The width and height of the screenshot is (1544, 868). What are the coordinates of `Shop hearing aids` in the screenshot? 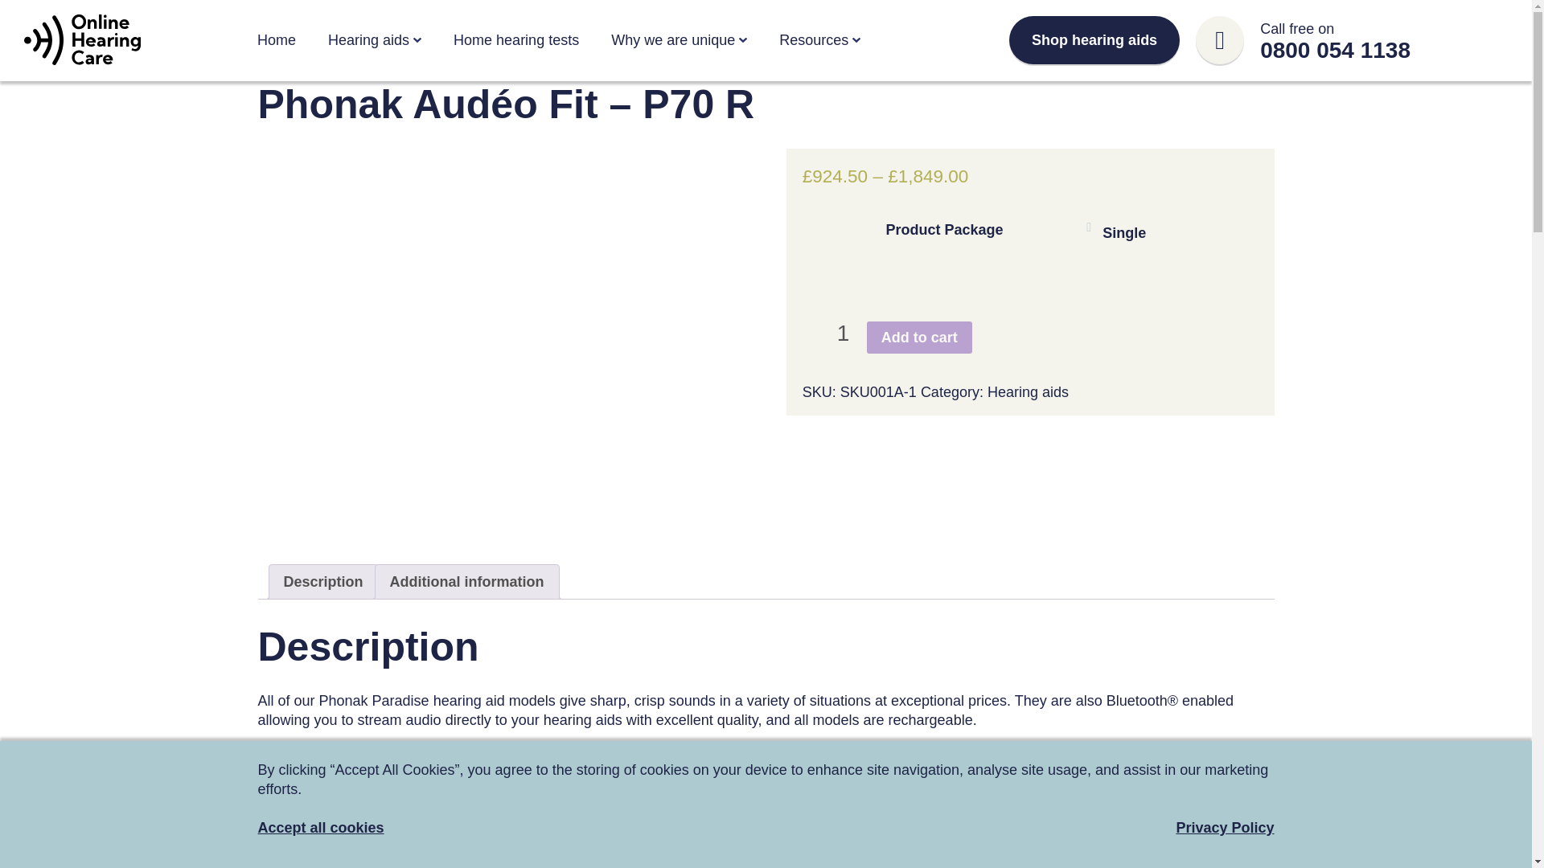 It's located at (1094, 40).